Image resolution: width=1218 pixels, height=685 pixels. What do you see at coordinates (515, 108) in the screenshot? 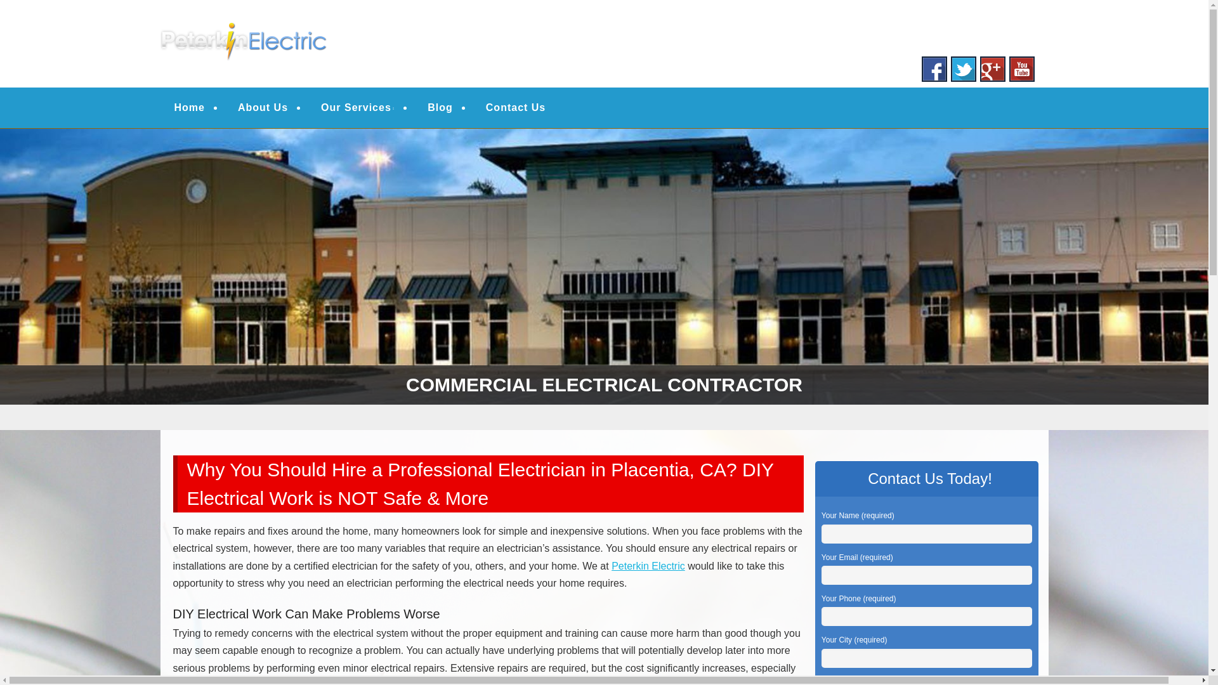
I see `Contact Us` at bounding box center [515, 108].